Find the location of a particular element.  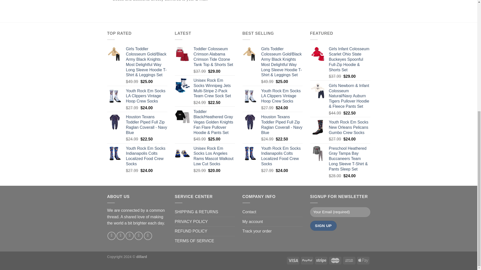

Follow on Facebook is located at coordinates (111, 236).